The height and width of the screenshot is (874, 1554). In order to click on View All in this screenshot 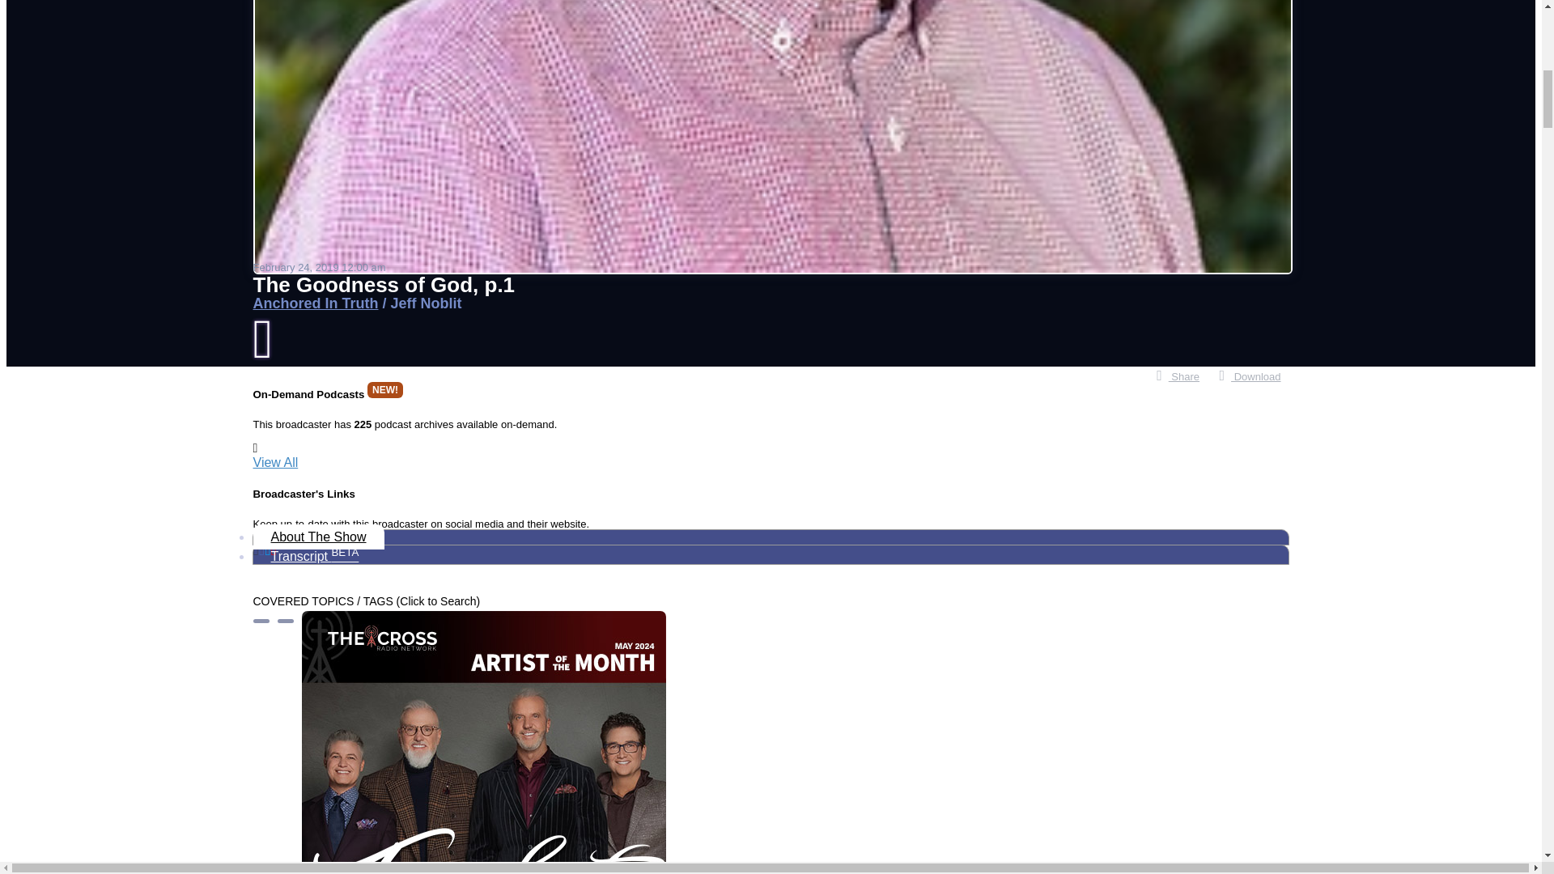, I will do `click(275, 461)`.